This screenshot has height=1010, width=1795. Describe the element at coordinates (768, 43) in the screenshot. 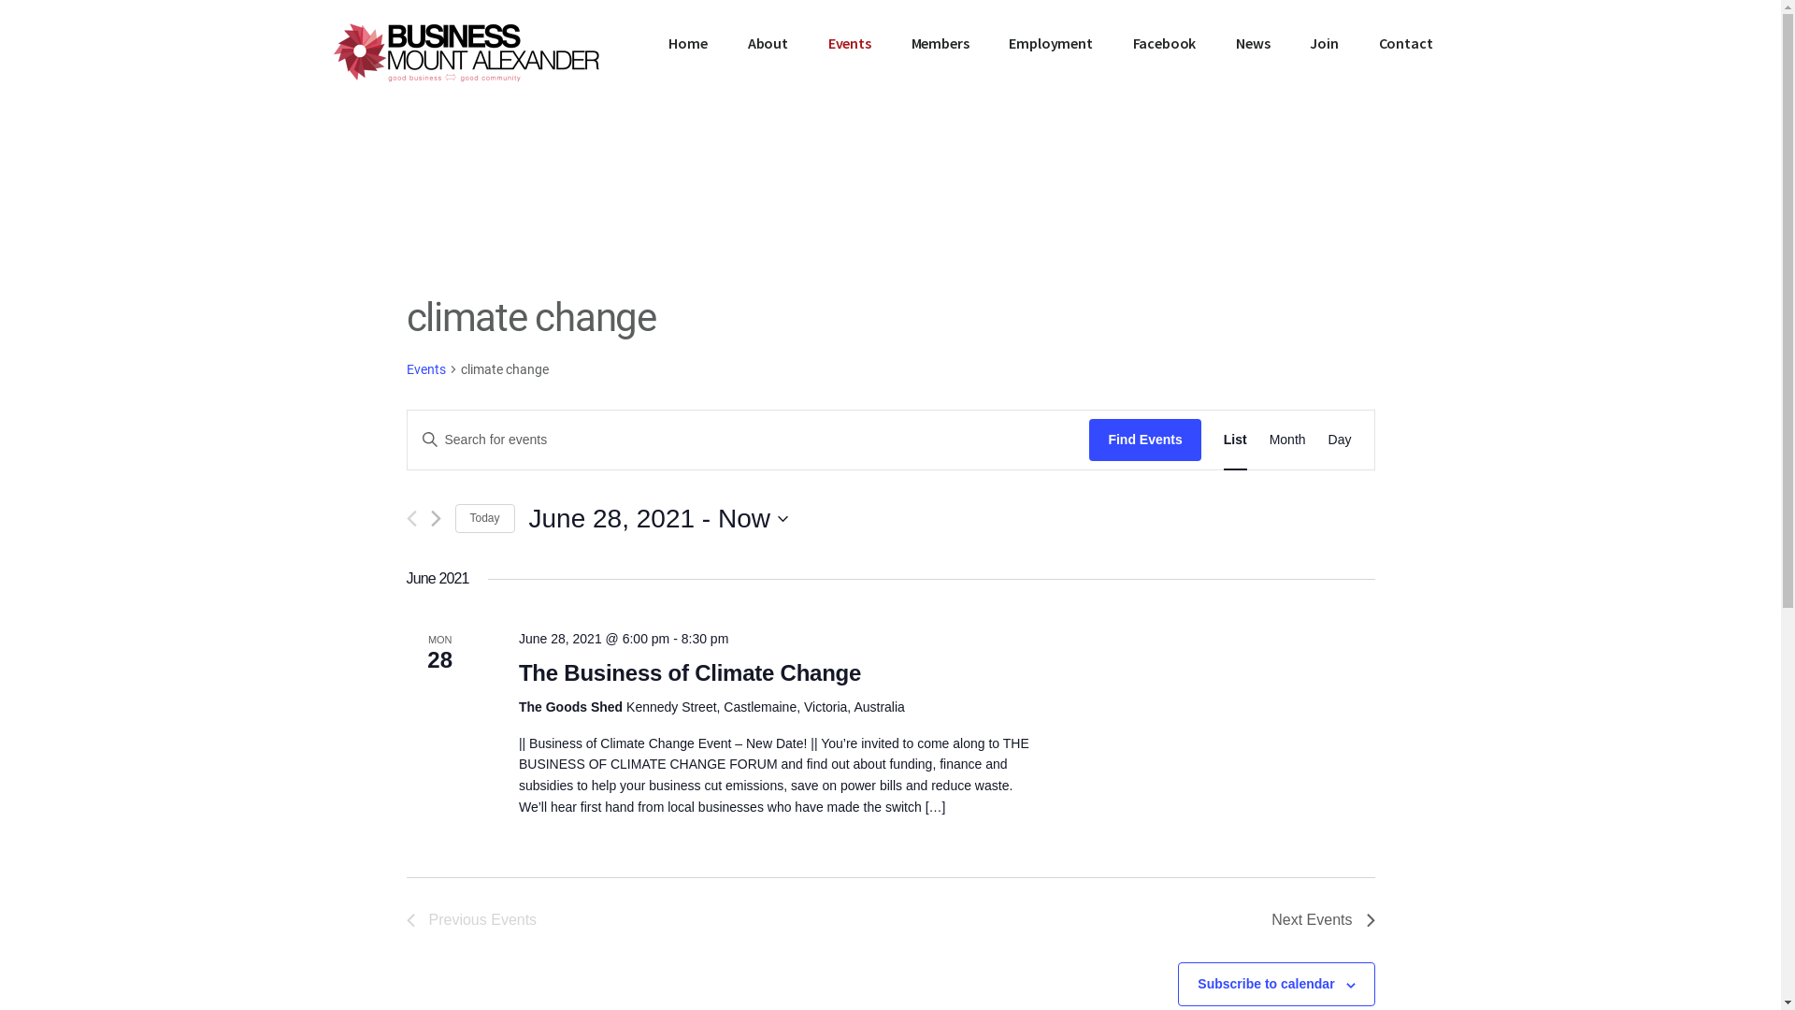

I see `About` at that location.